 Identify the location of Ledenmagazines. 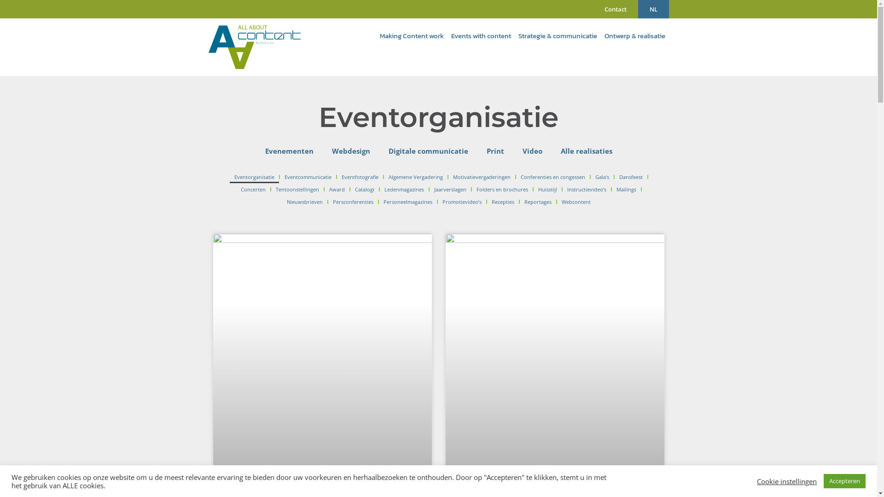
(404, 190).